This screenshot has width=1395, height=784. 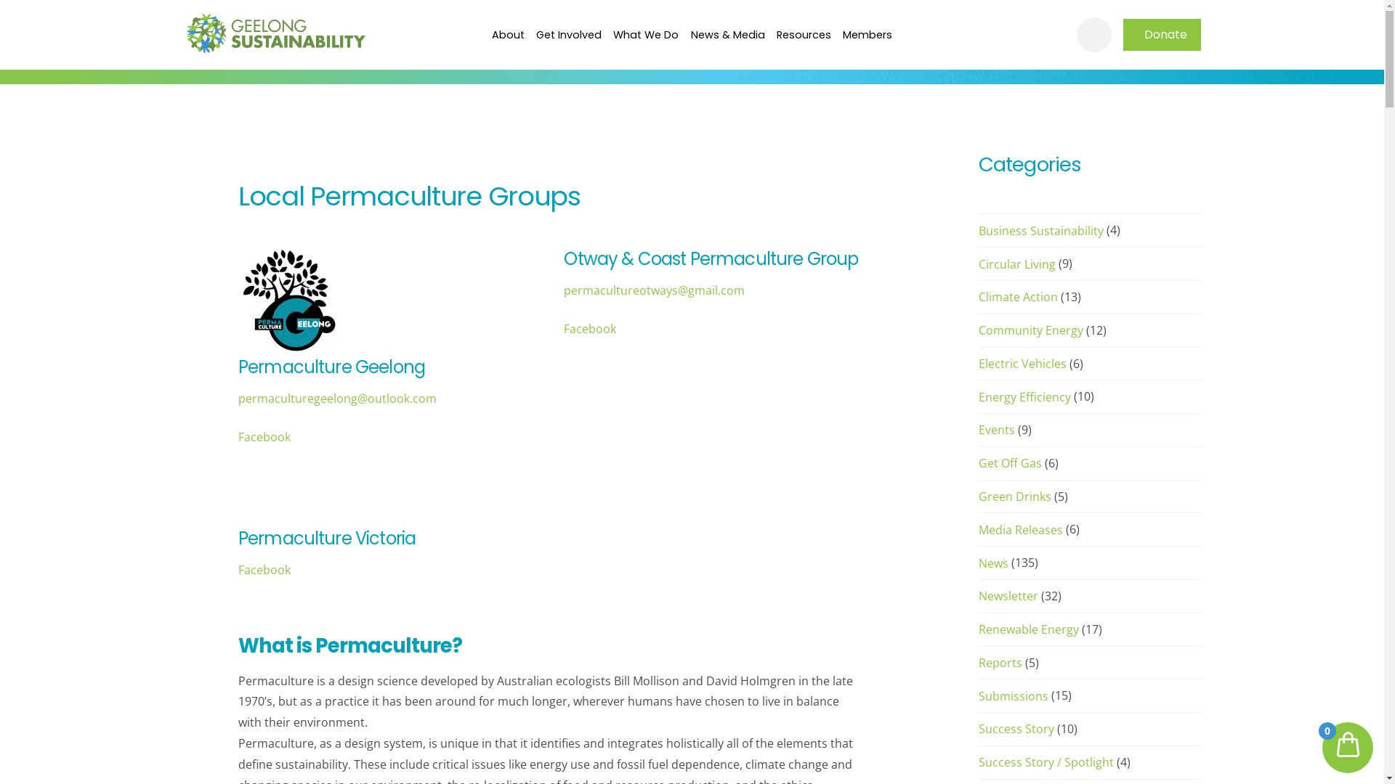 What do you see at coordinates (727, 35) in the screenshot?
I see `News & Media` at bounding box center [727, 35].